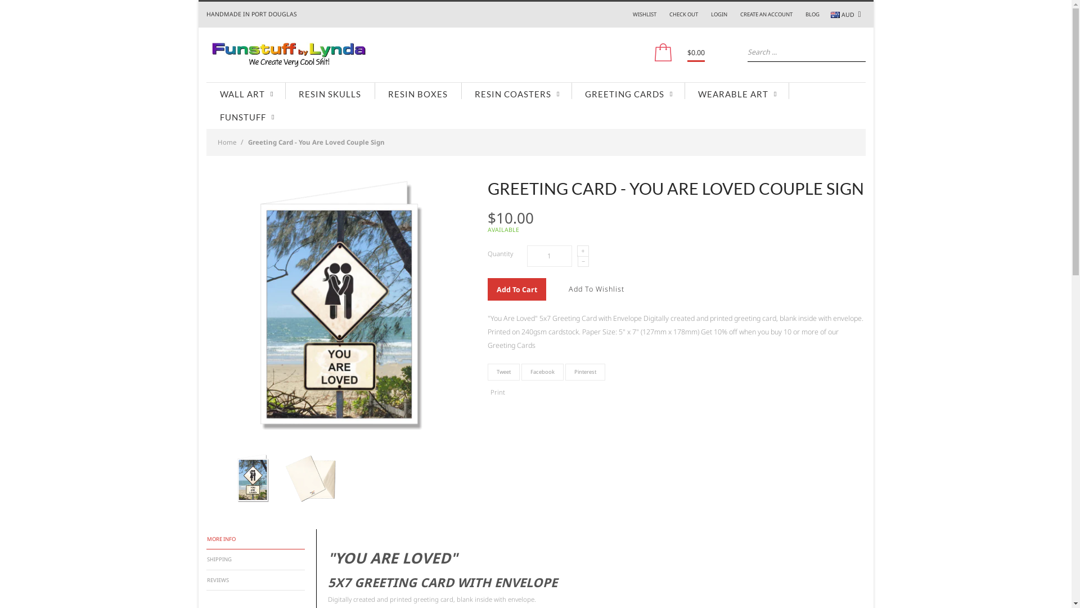  What do you see at coordinates (254, 560) in the screenshot?
I see `SHIPPING` at bounding box center [254, 560].